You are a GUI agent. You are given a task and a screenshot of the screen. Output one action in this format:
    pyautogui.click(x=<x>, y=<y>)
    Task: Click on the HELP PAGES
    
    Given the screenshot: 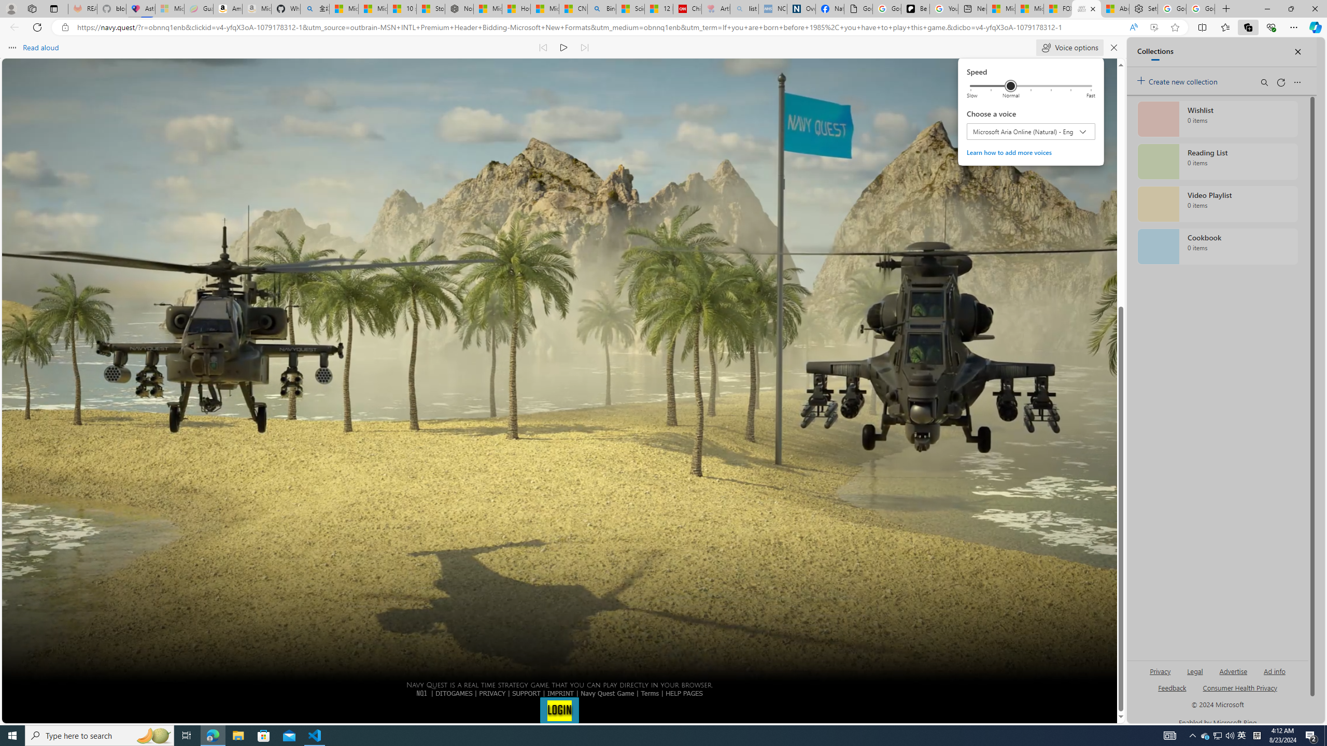 What is the action you would take?
    pyautogui.click(x=684, y=693)
    